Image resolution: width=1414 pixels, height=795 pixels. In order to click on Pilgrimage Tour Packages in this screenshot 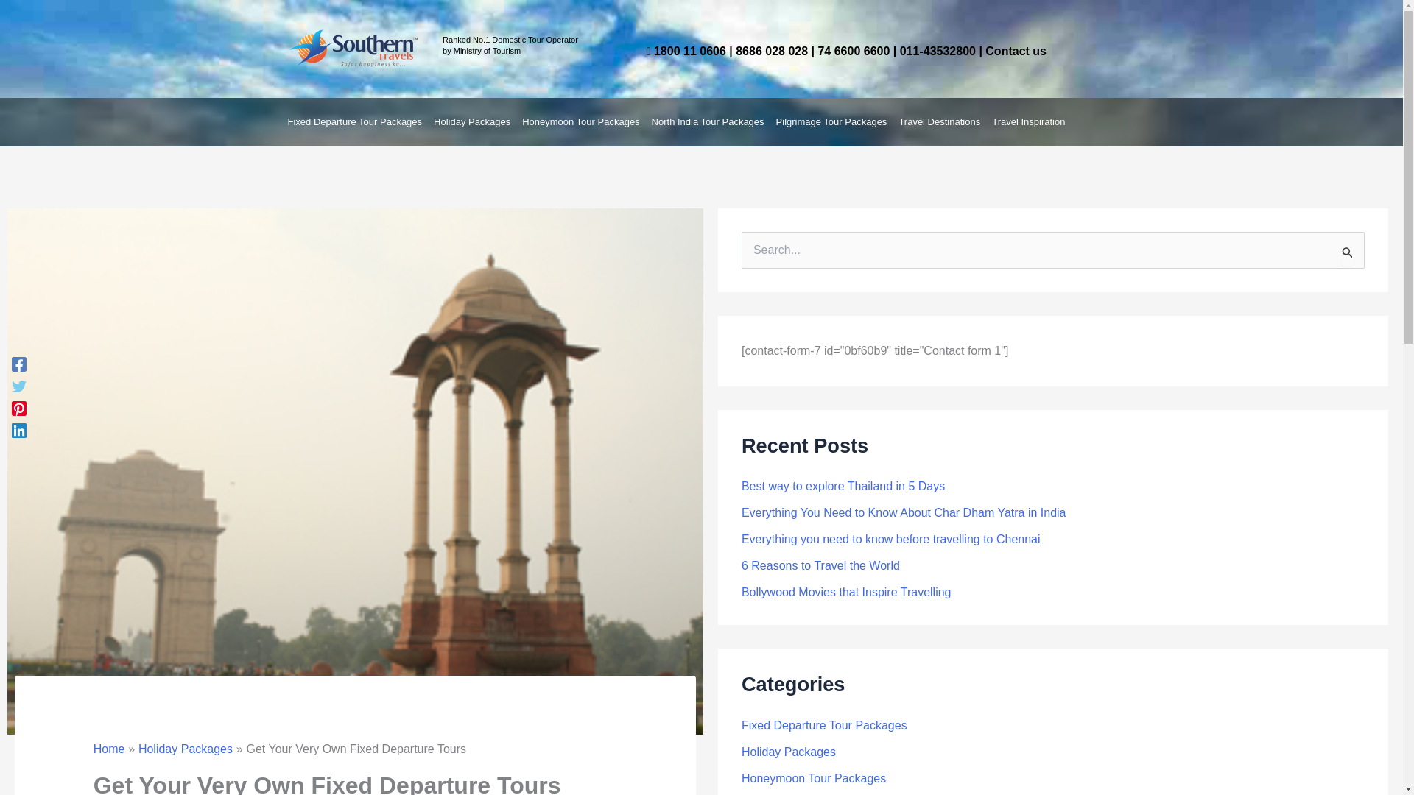, I will do `click(832, 122)`.